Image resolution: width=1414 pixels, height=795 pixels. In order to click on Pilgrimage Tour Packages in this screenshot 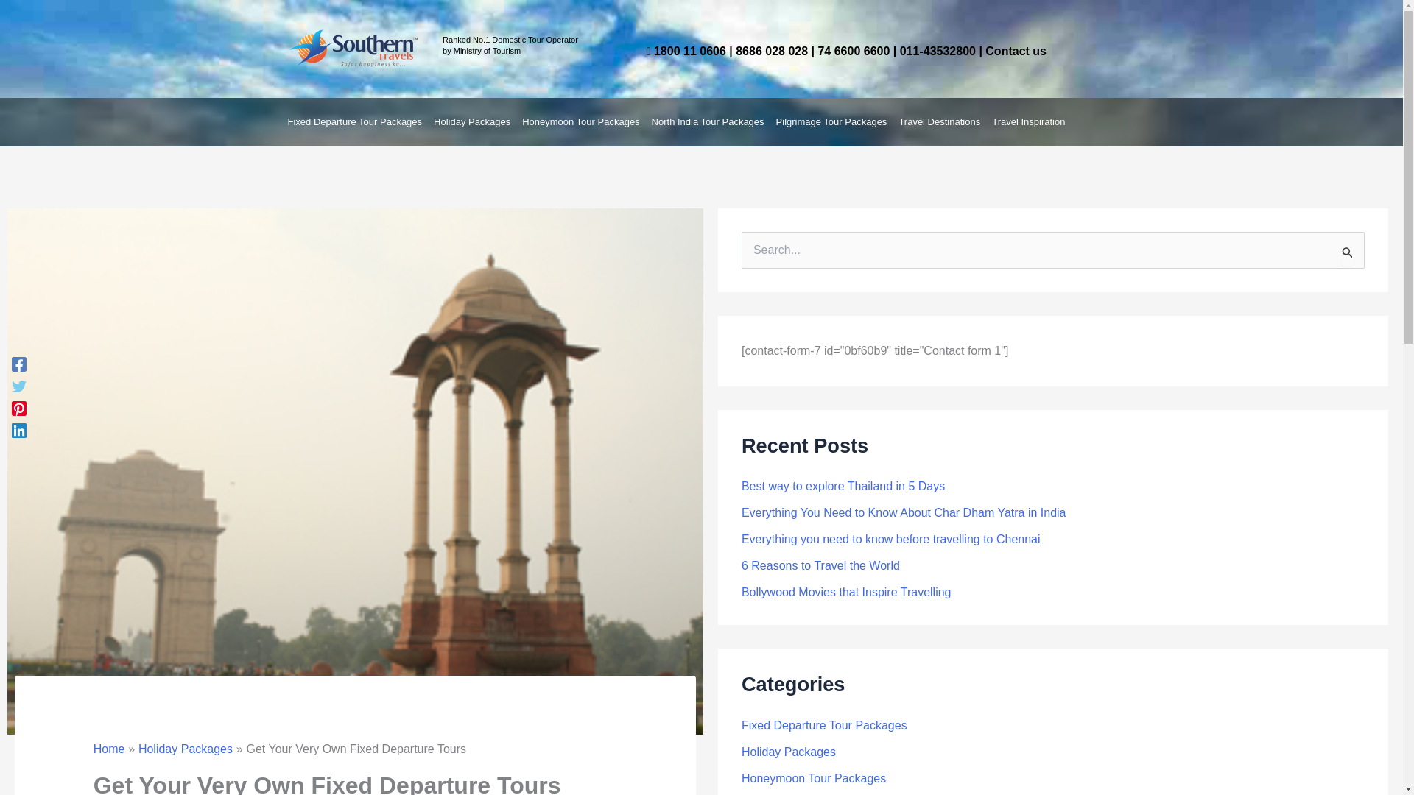, I will do `click(832, 122)`.